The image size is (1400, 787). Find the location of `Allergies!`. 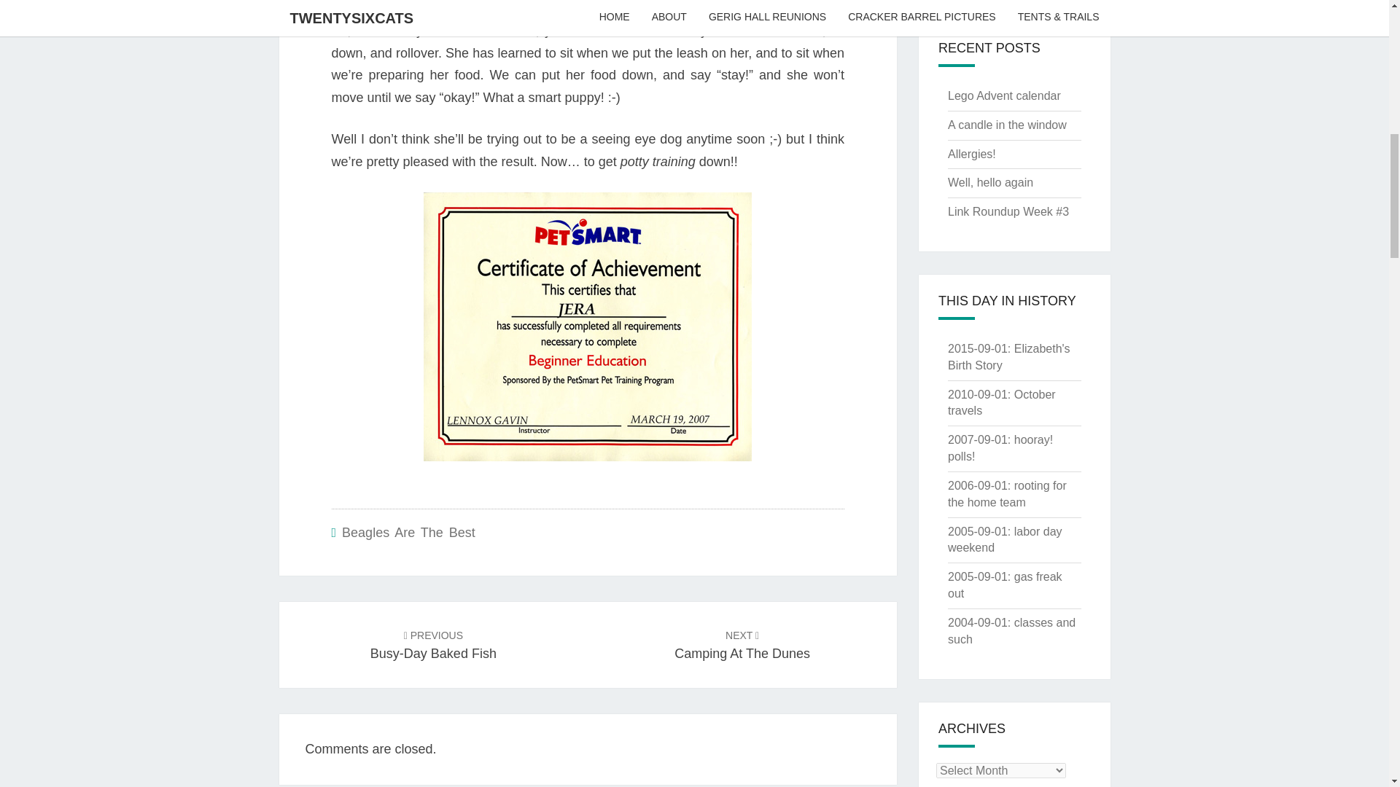

Allergies! is located at coordinates (1005, 540).